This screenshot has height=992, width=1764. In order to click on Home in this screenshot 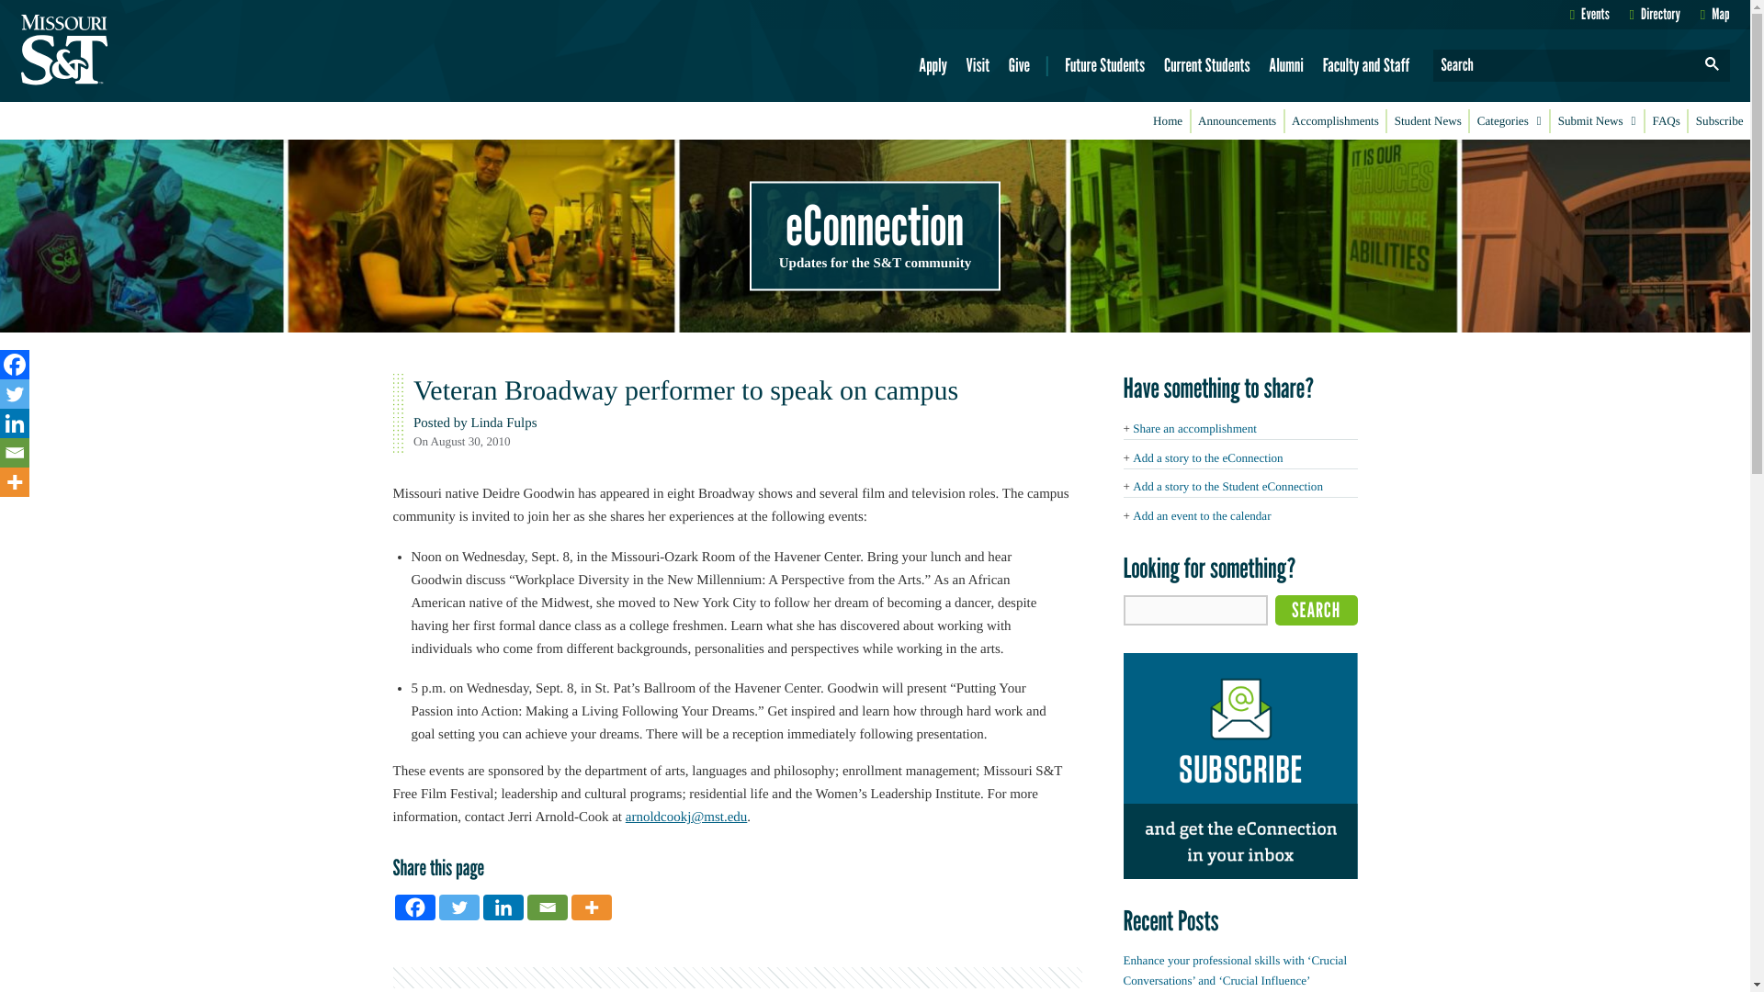, I will do `click(1168, 121)`.